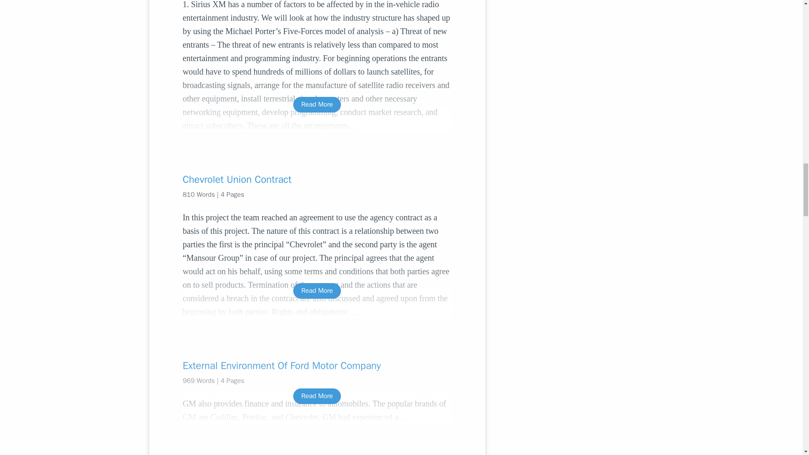 Image resolution: width=809 pixels, height=455 pixels. I want to click on Read More, so click(317, 291).